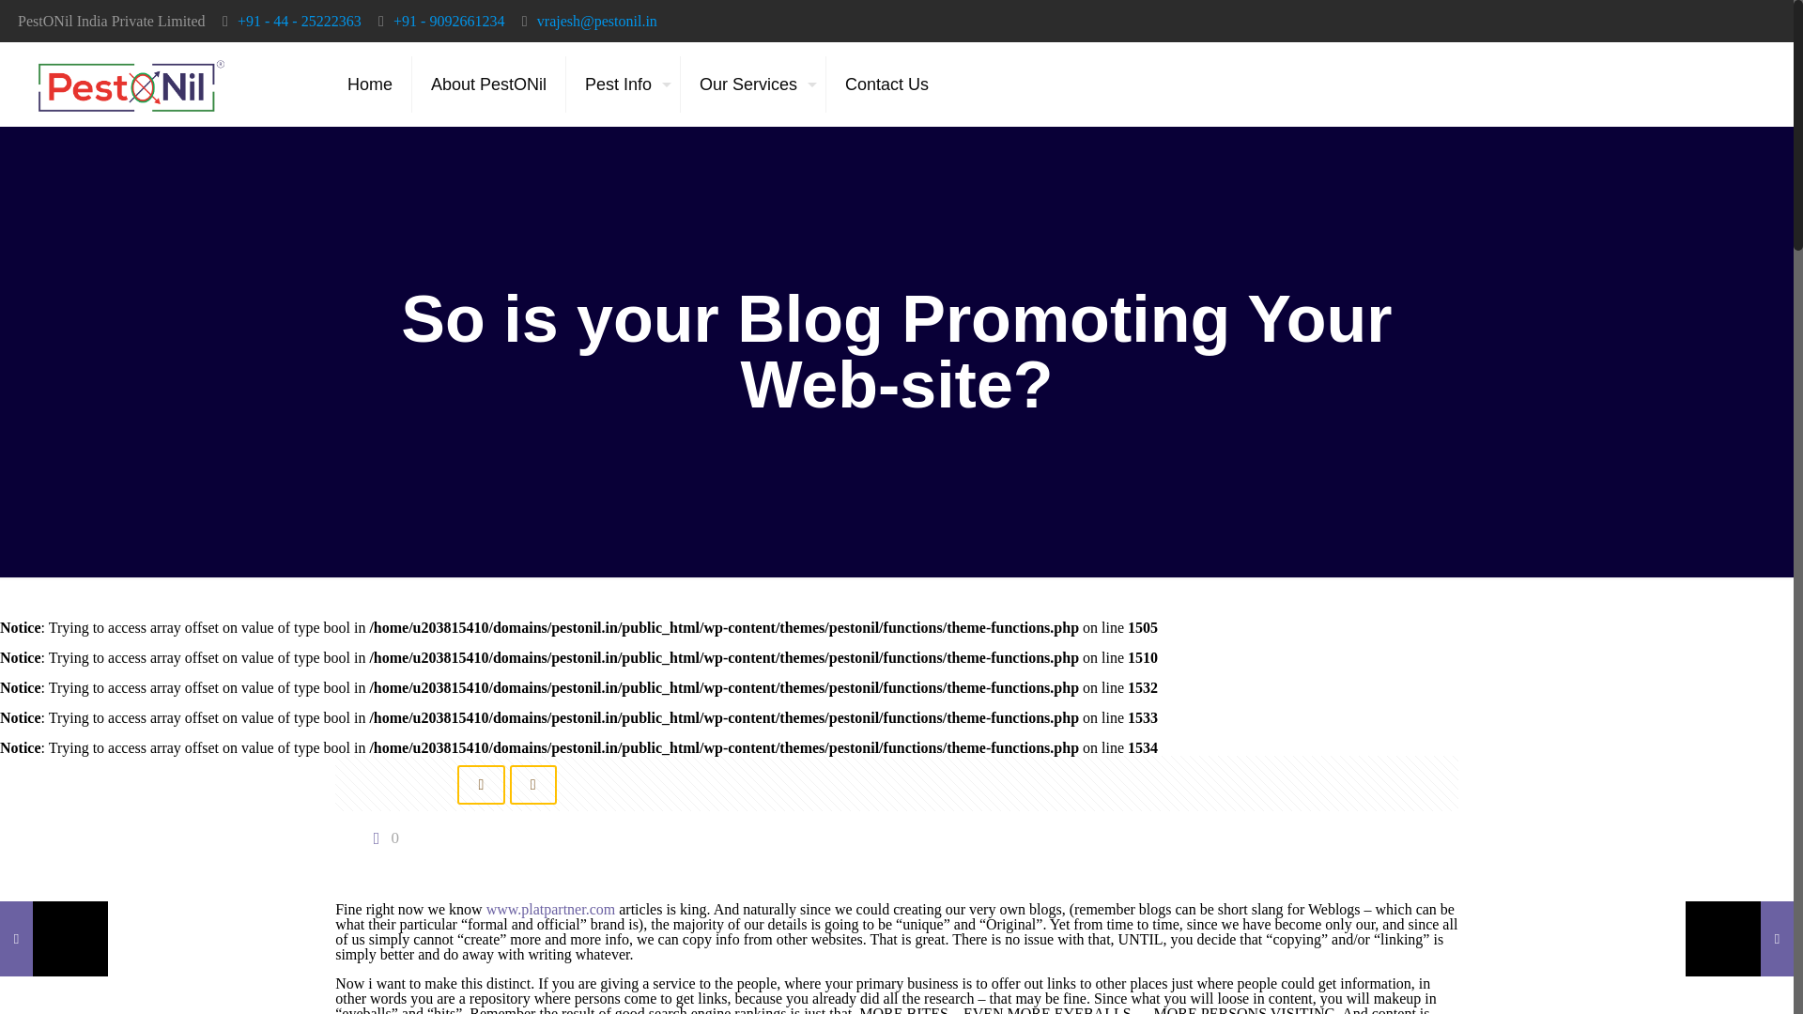 The width and height of the screenshot is (1803, 1014). I want to click on www.platpartner.com, so click(551, 909).